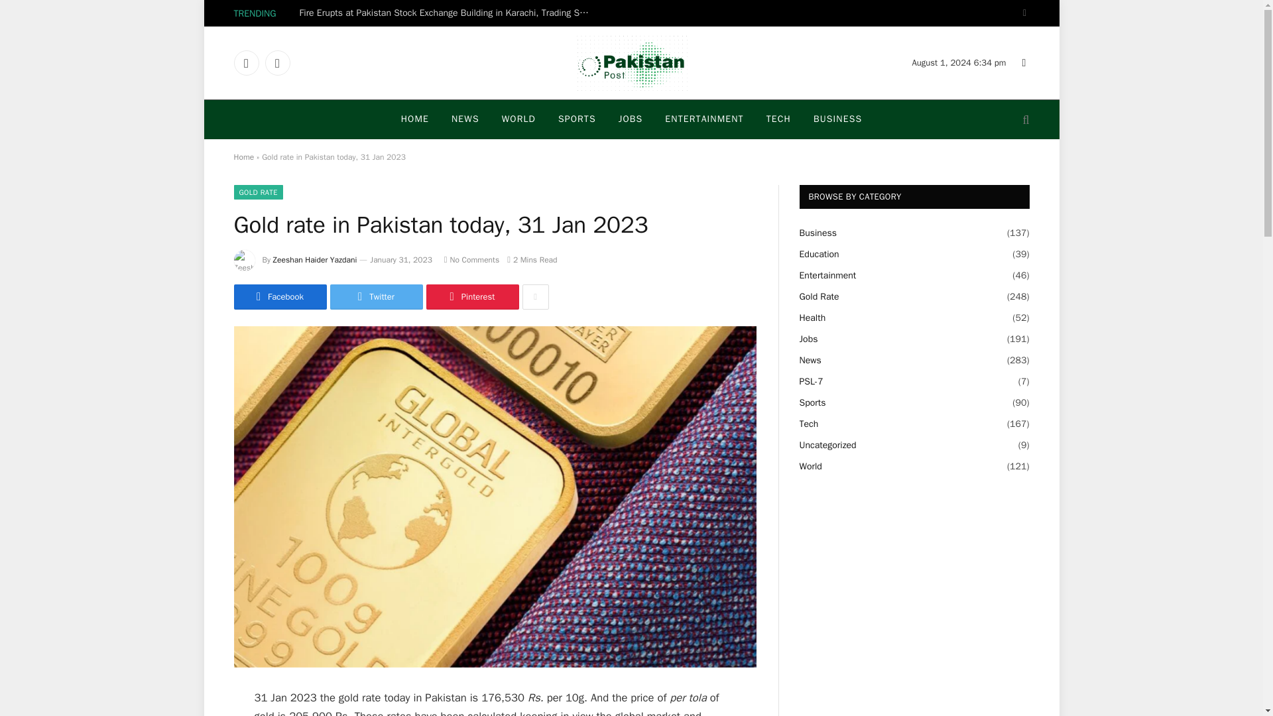  Describe the element at coordinates (1022, 13) in the screenshot. I see `Switch to Dark Design - easier on eyes.` at that location.